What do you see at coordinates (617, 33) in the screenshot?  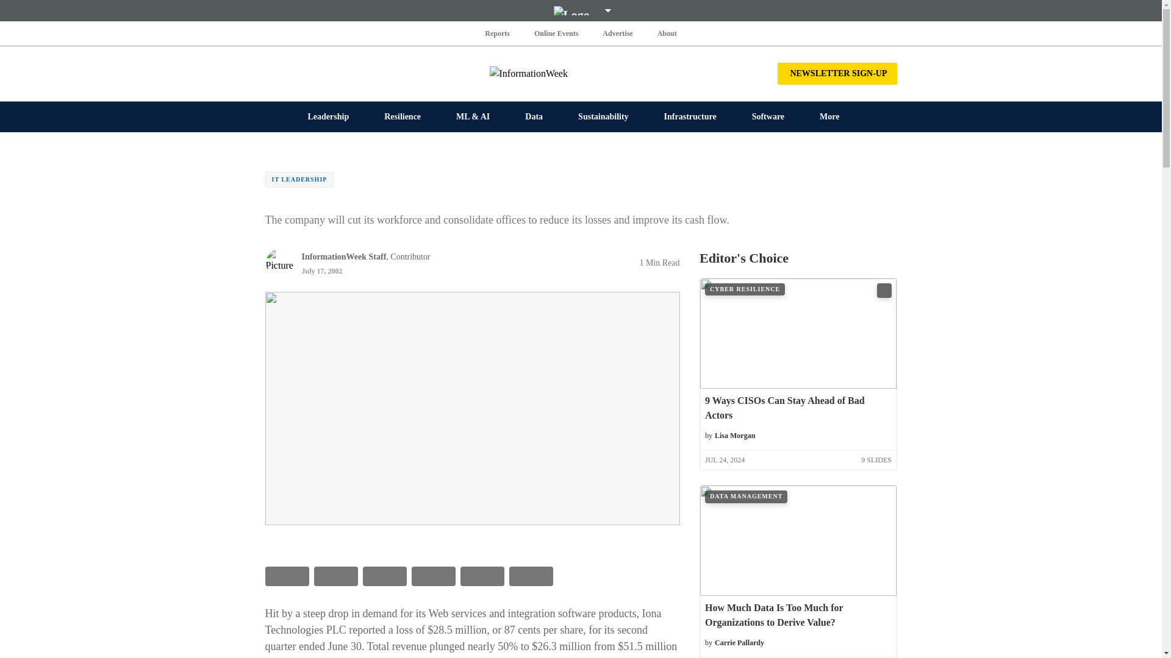 I see `Advertise` at bounding box center [617, 33].